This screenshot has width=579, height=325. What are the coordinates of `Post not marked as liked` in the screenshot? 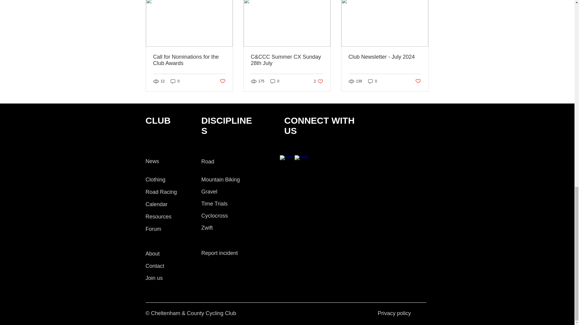 It's located at (175, 81).